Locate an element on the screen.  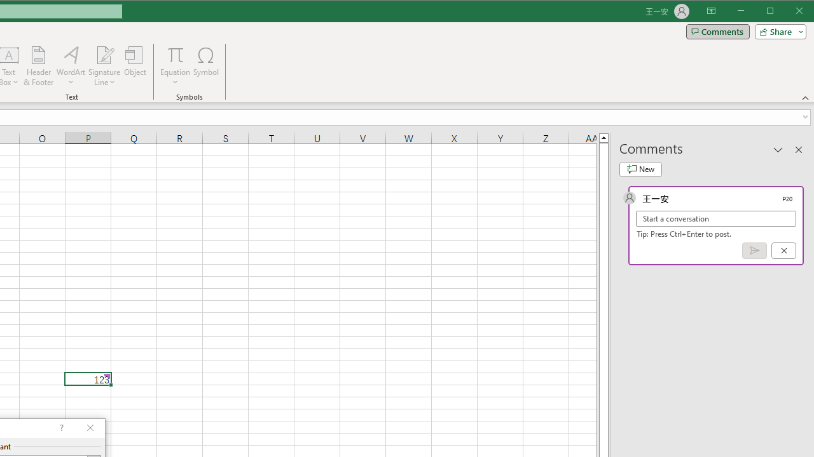
Object... is located at coordinates (135, 66).